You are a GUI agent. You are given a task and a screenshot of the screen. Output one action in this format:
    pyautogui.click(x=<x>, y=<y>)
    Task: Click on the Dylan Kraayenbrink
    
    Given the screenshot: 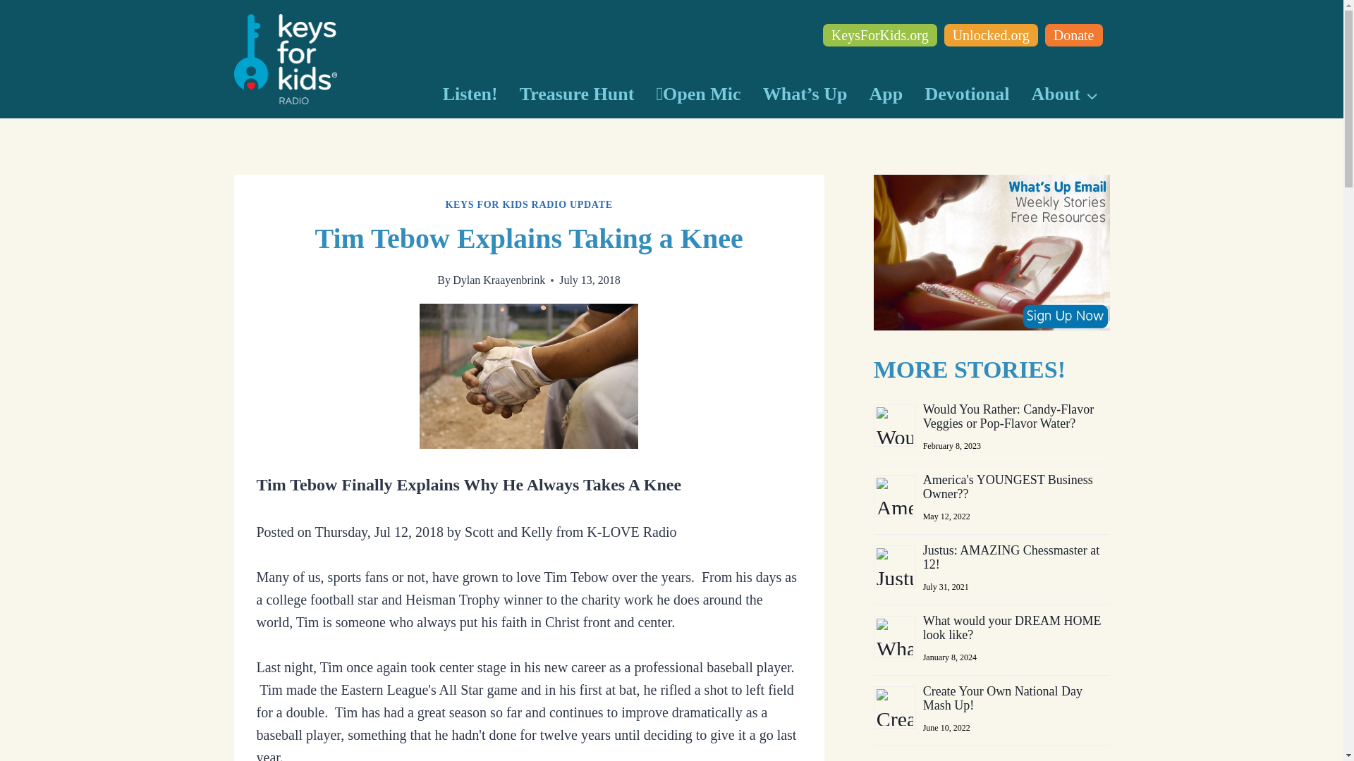 What is the action you would take?
    pyautogui.click(x=499, y=280)
    